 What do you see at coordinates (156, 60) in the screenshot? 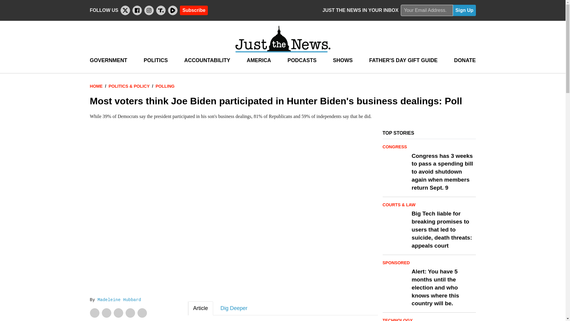
I see `POLITICS` at bounding box center [156, 60].